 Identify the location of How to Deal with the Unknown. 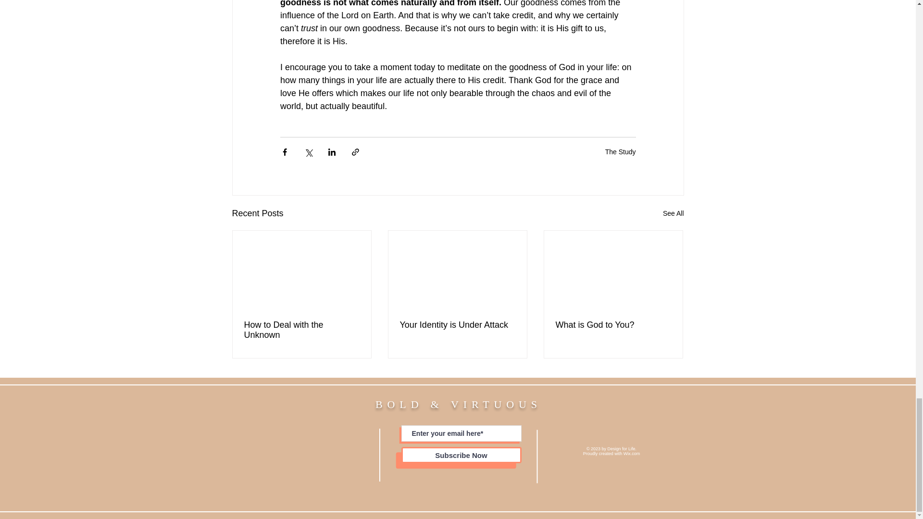
(302, 330).